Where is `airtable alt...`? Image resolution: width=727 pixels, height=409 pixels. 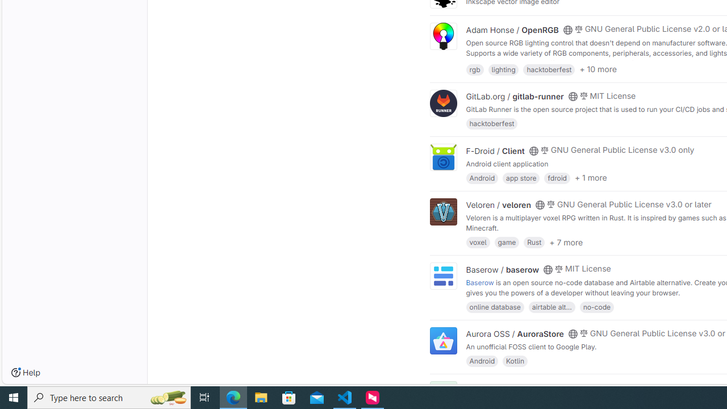
airtable alt... is located at coordinates (551, 307).